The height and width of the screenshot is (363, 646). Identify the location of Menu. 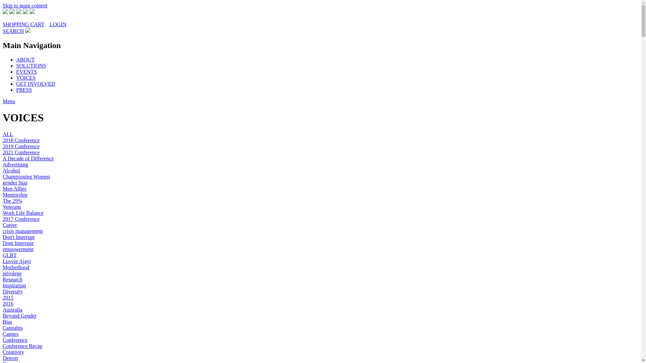
(9, 102).